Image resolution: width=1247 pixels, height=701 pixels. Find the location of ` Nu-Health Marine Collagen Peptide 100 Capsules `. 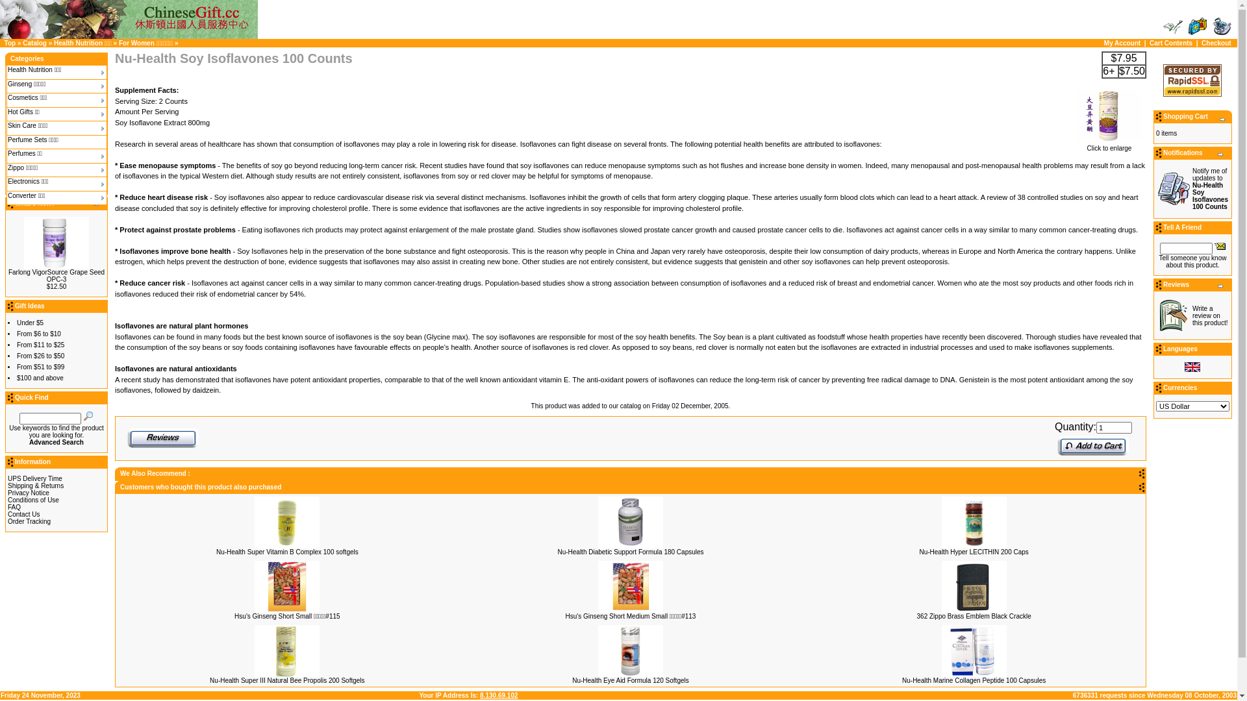

 Nu-Health Marine Collagen Peptide 100 Capsules  is located at coordinates (974, 650).